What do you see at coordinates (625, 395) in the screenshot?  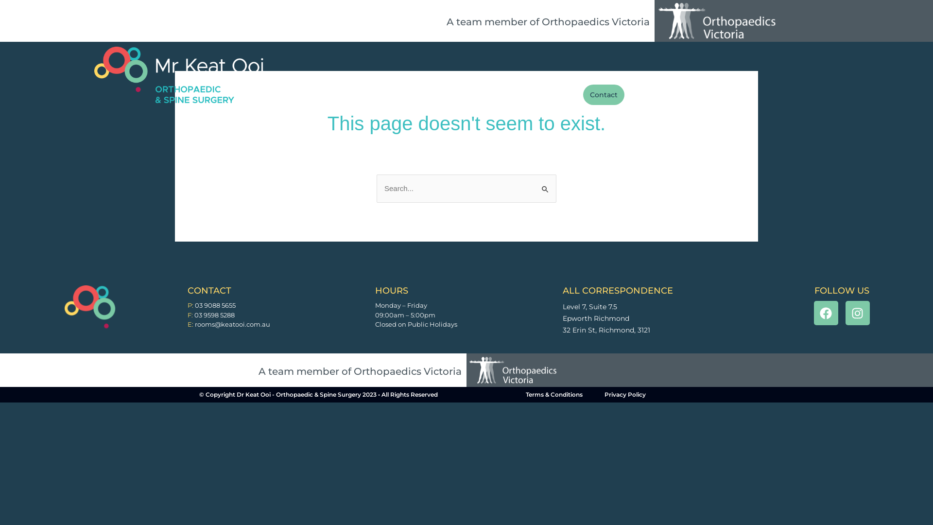 I see `Privacy Policy` at bounding box center [625, 395].